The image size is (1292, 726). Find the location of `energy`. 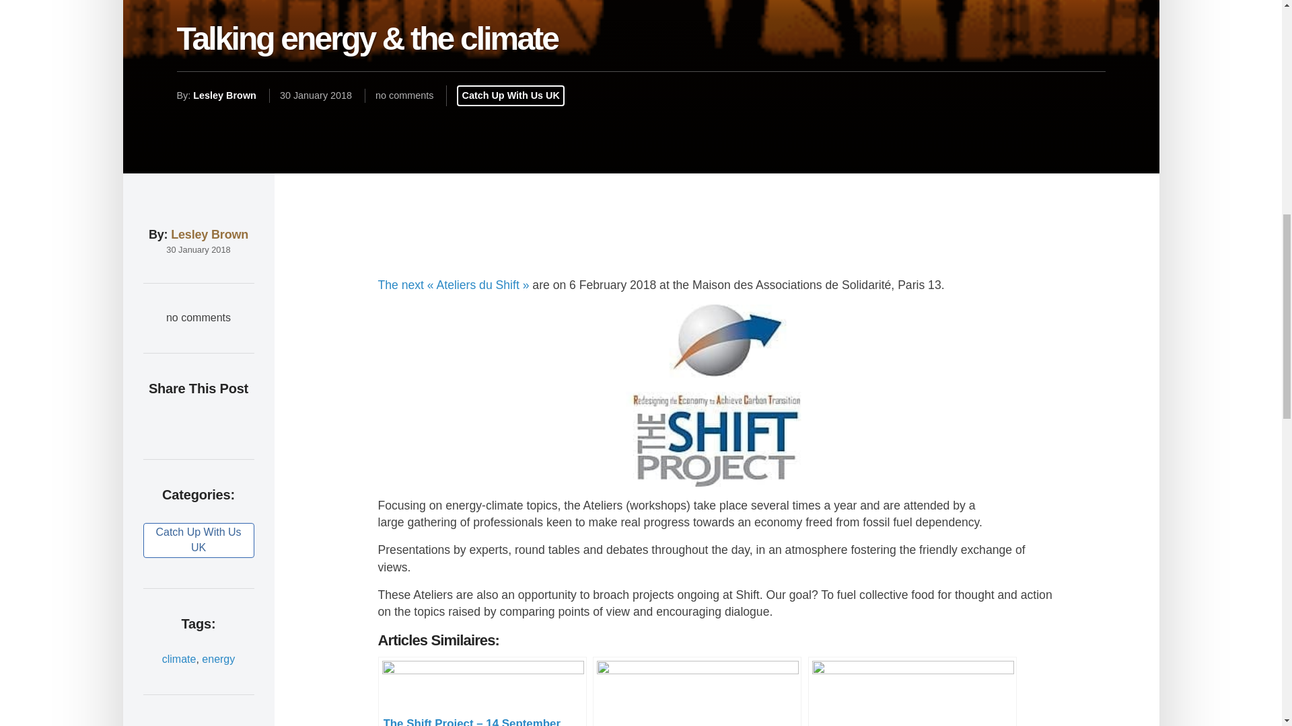

energy is located at coordinates (218, 659).